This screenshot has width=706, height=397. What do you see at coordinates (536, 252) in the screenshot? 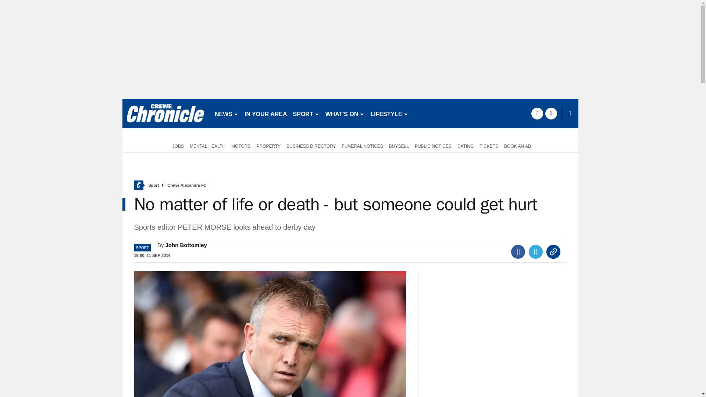
I see `Twitter` at bounding box center [536, 252].